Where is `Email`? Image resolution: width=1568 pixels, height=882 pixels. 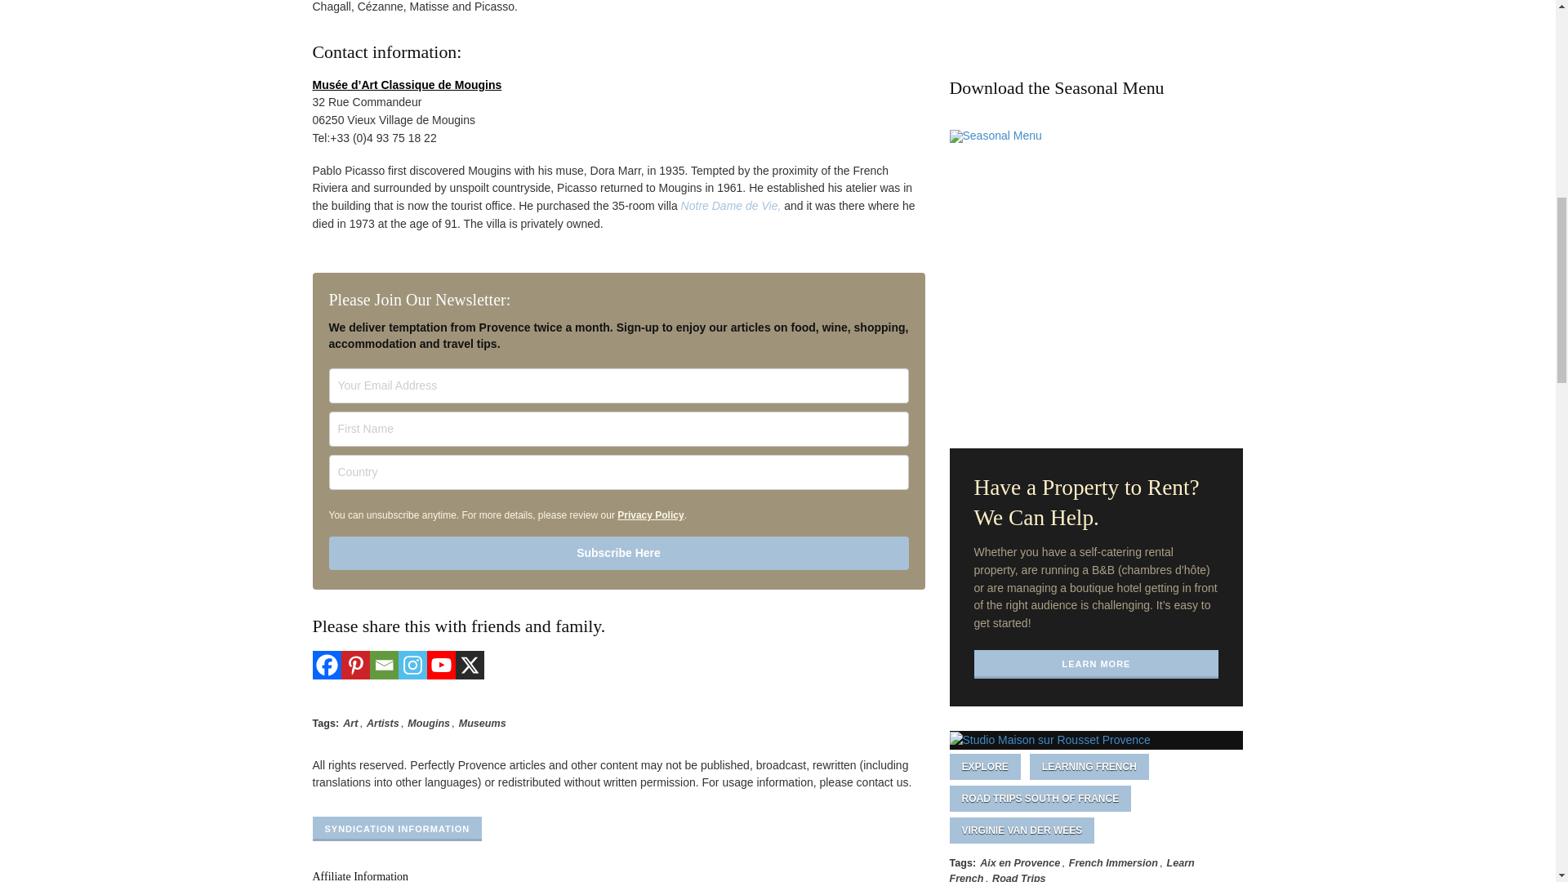 Email is located at coordinates (383, 665).